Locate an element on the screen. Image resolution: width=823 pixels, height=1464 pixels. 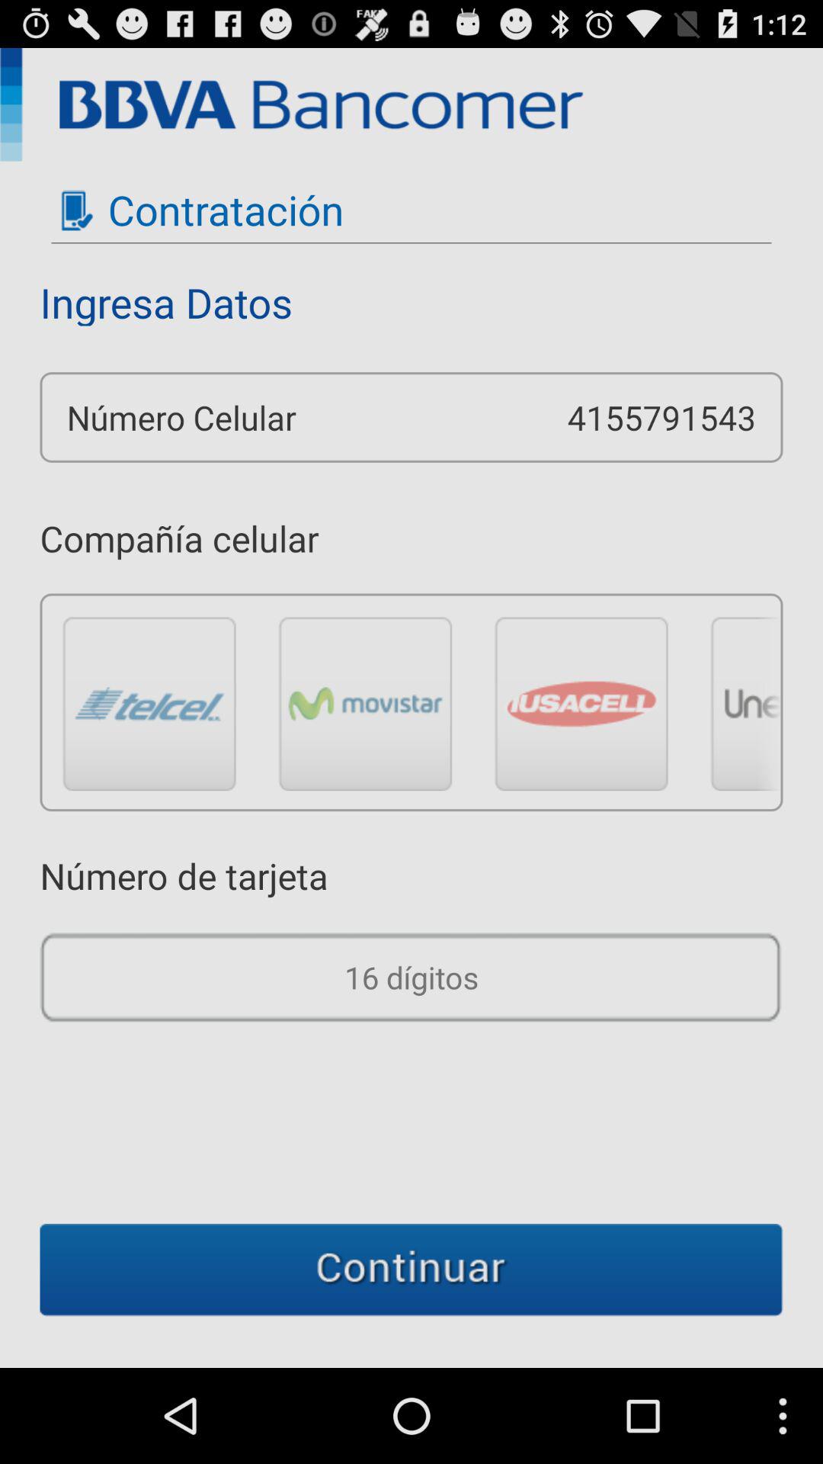
choose the option is located at coordinates (149, 703).